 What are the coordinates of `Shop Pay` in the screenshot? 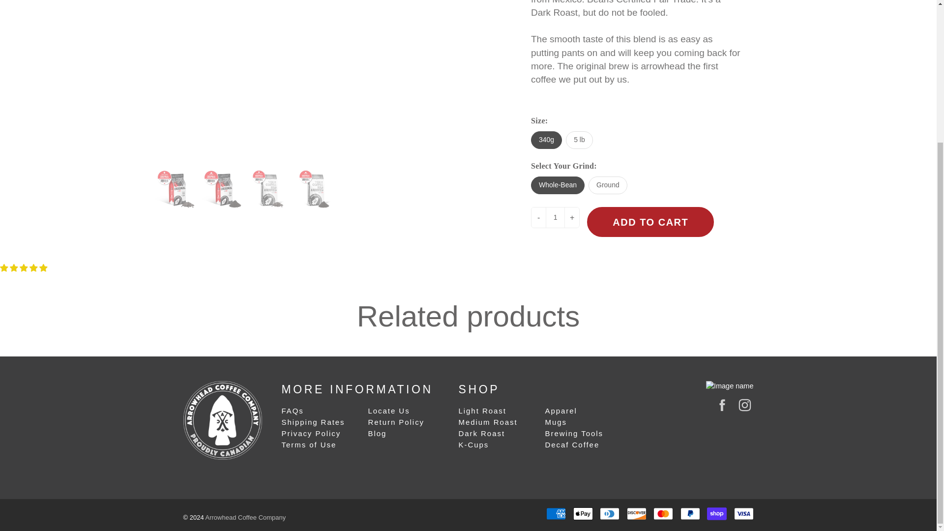 It's located at (717, 513).